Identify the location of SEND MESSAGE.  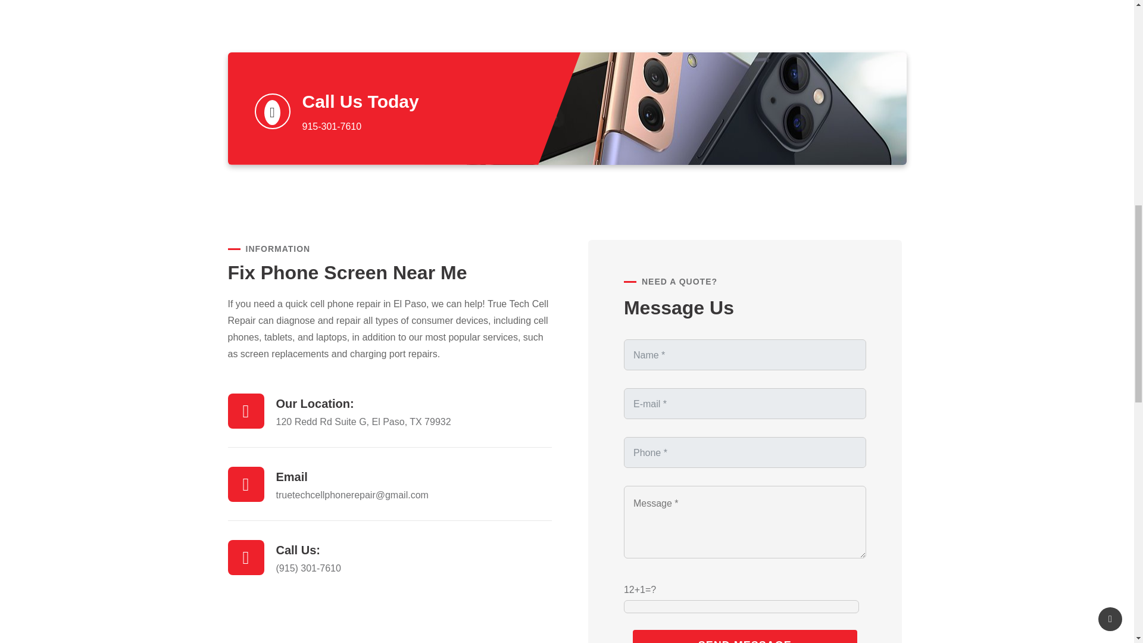
(745, 636).